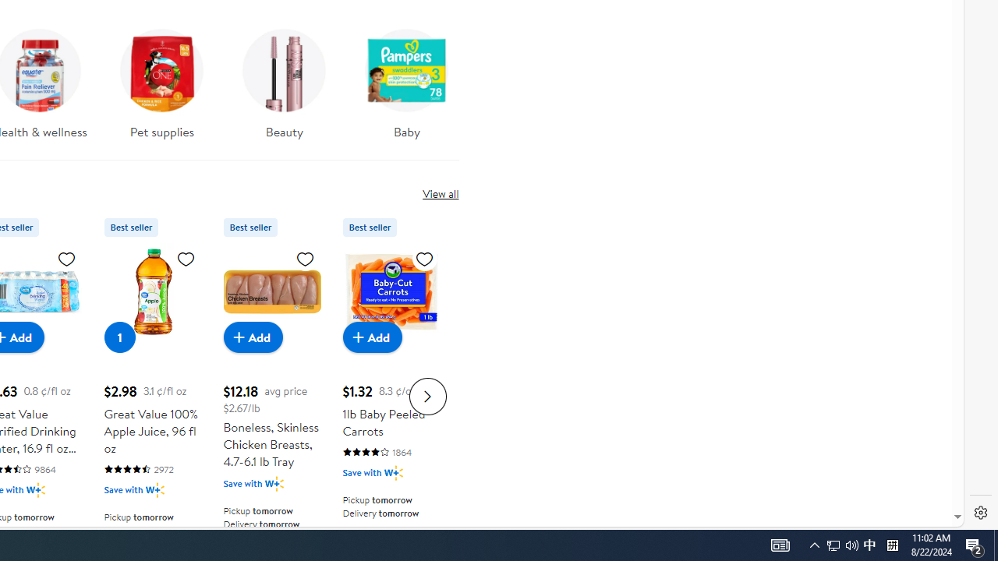  Describe the element at coordinates (284, 89) in the screenshot. I see `Beauty` at that location.